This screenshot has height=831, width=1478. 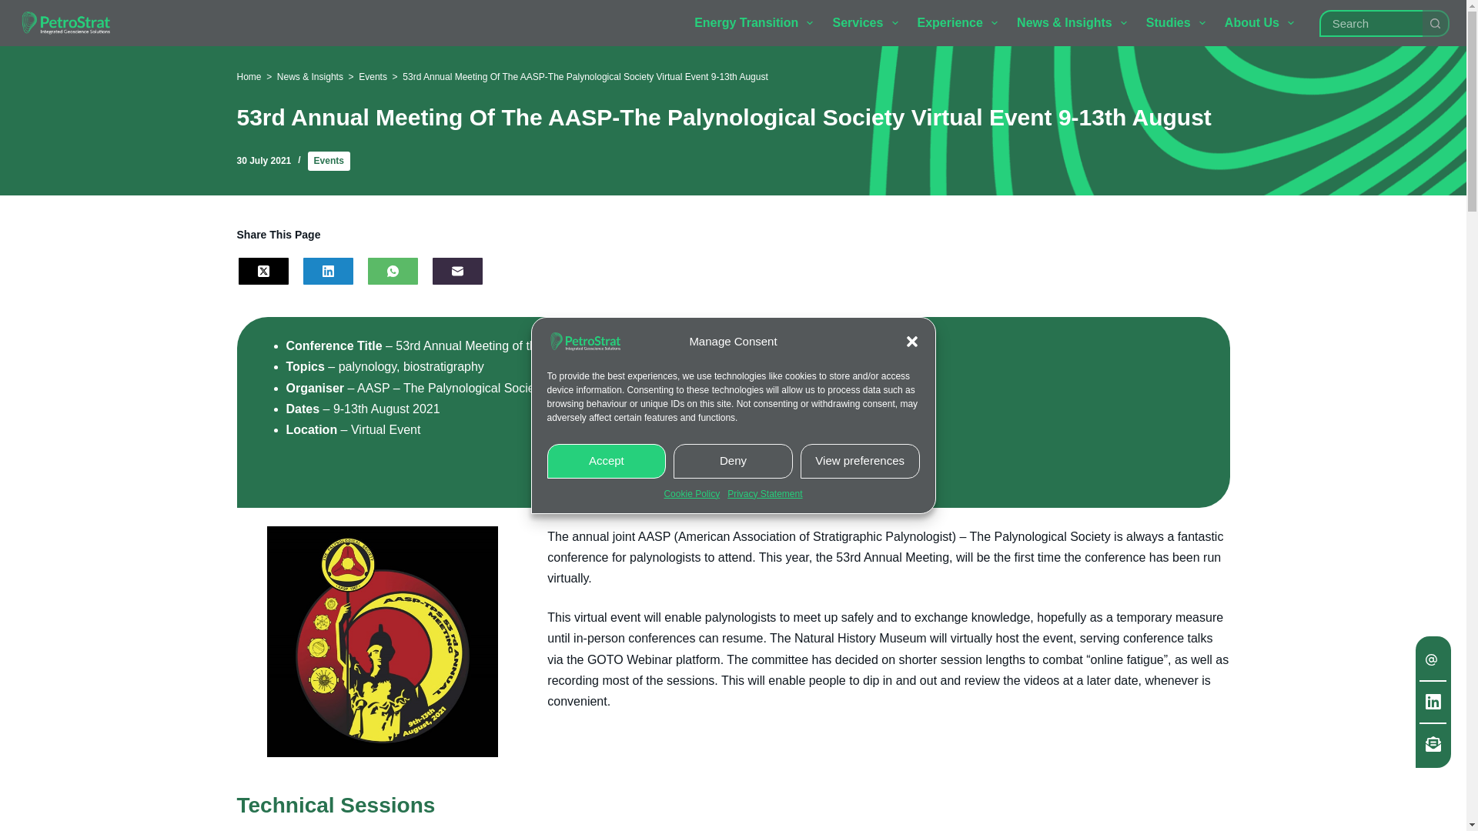 What do you see at coordinates (1370, 22) in the screenshot?
I see `Search for...` at bounding box center [1370, 22].